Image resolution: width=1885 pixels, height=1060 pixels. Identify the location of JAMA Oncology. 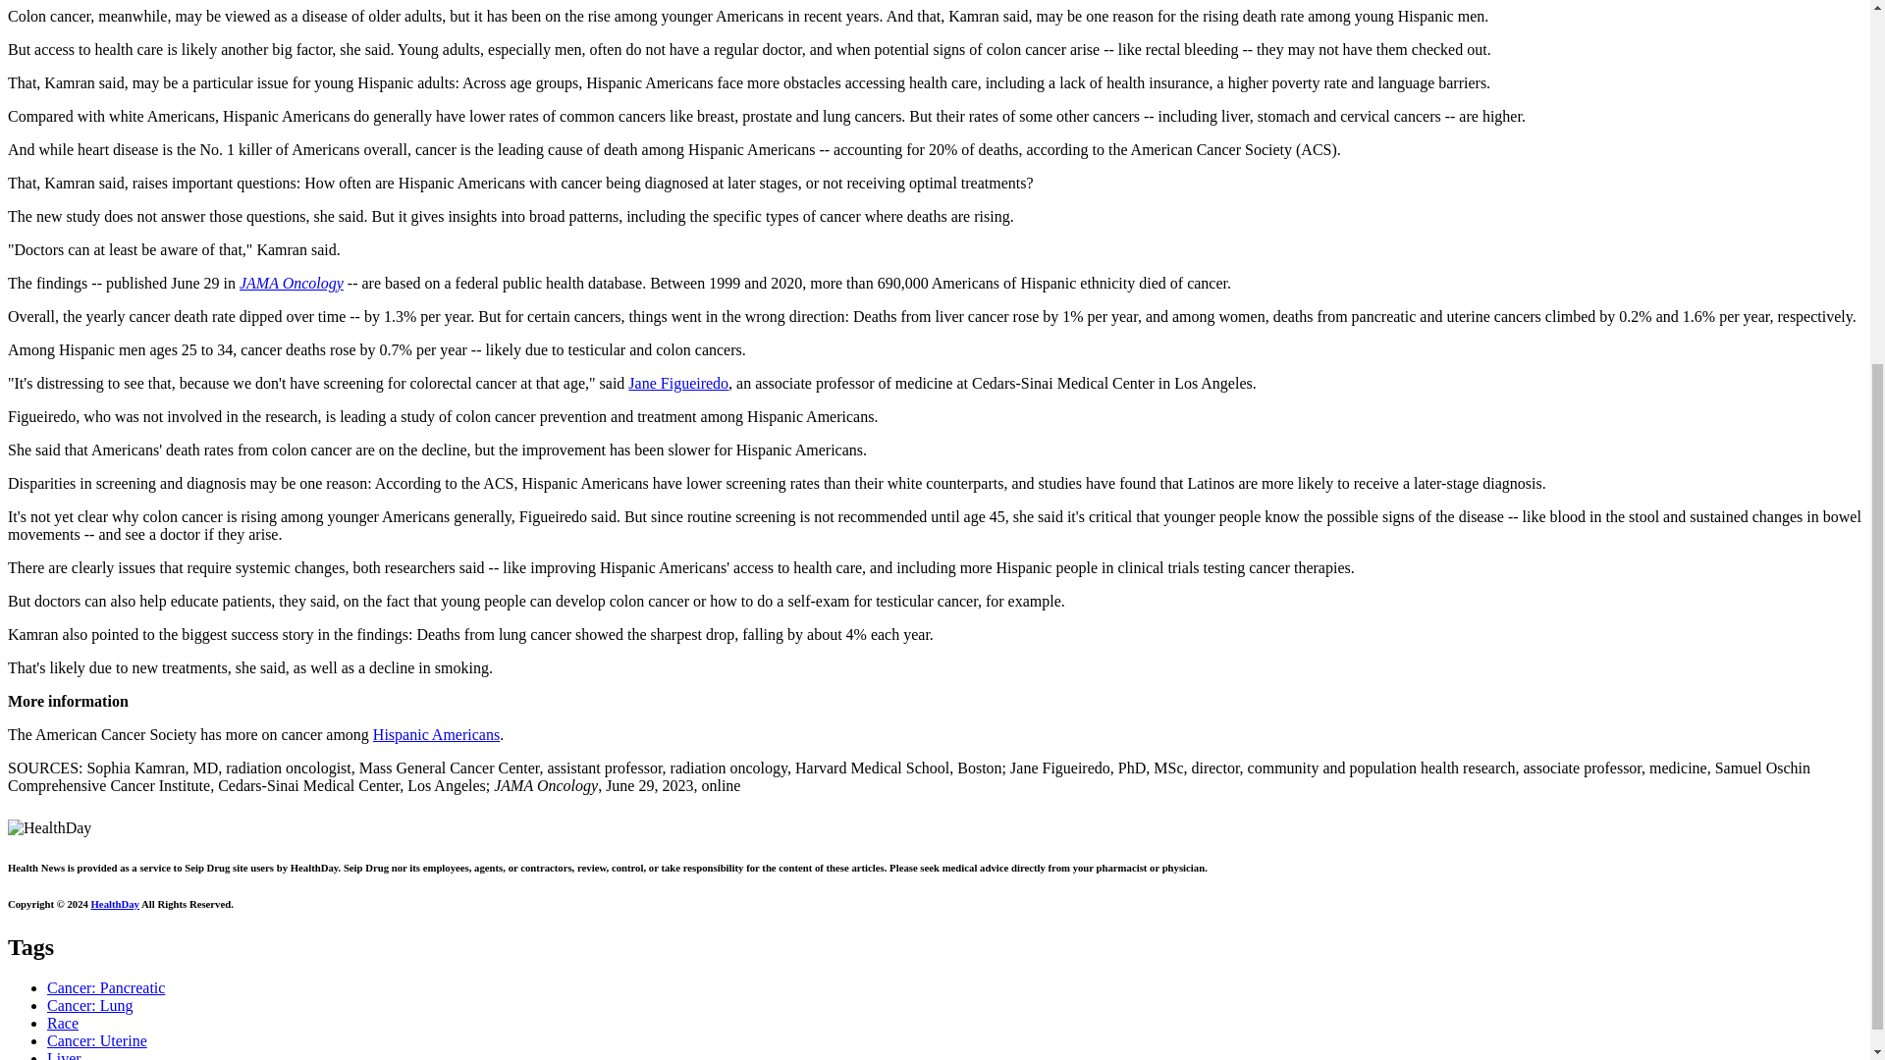
(291, 283).